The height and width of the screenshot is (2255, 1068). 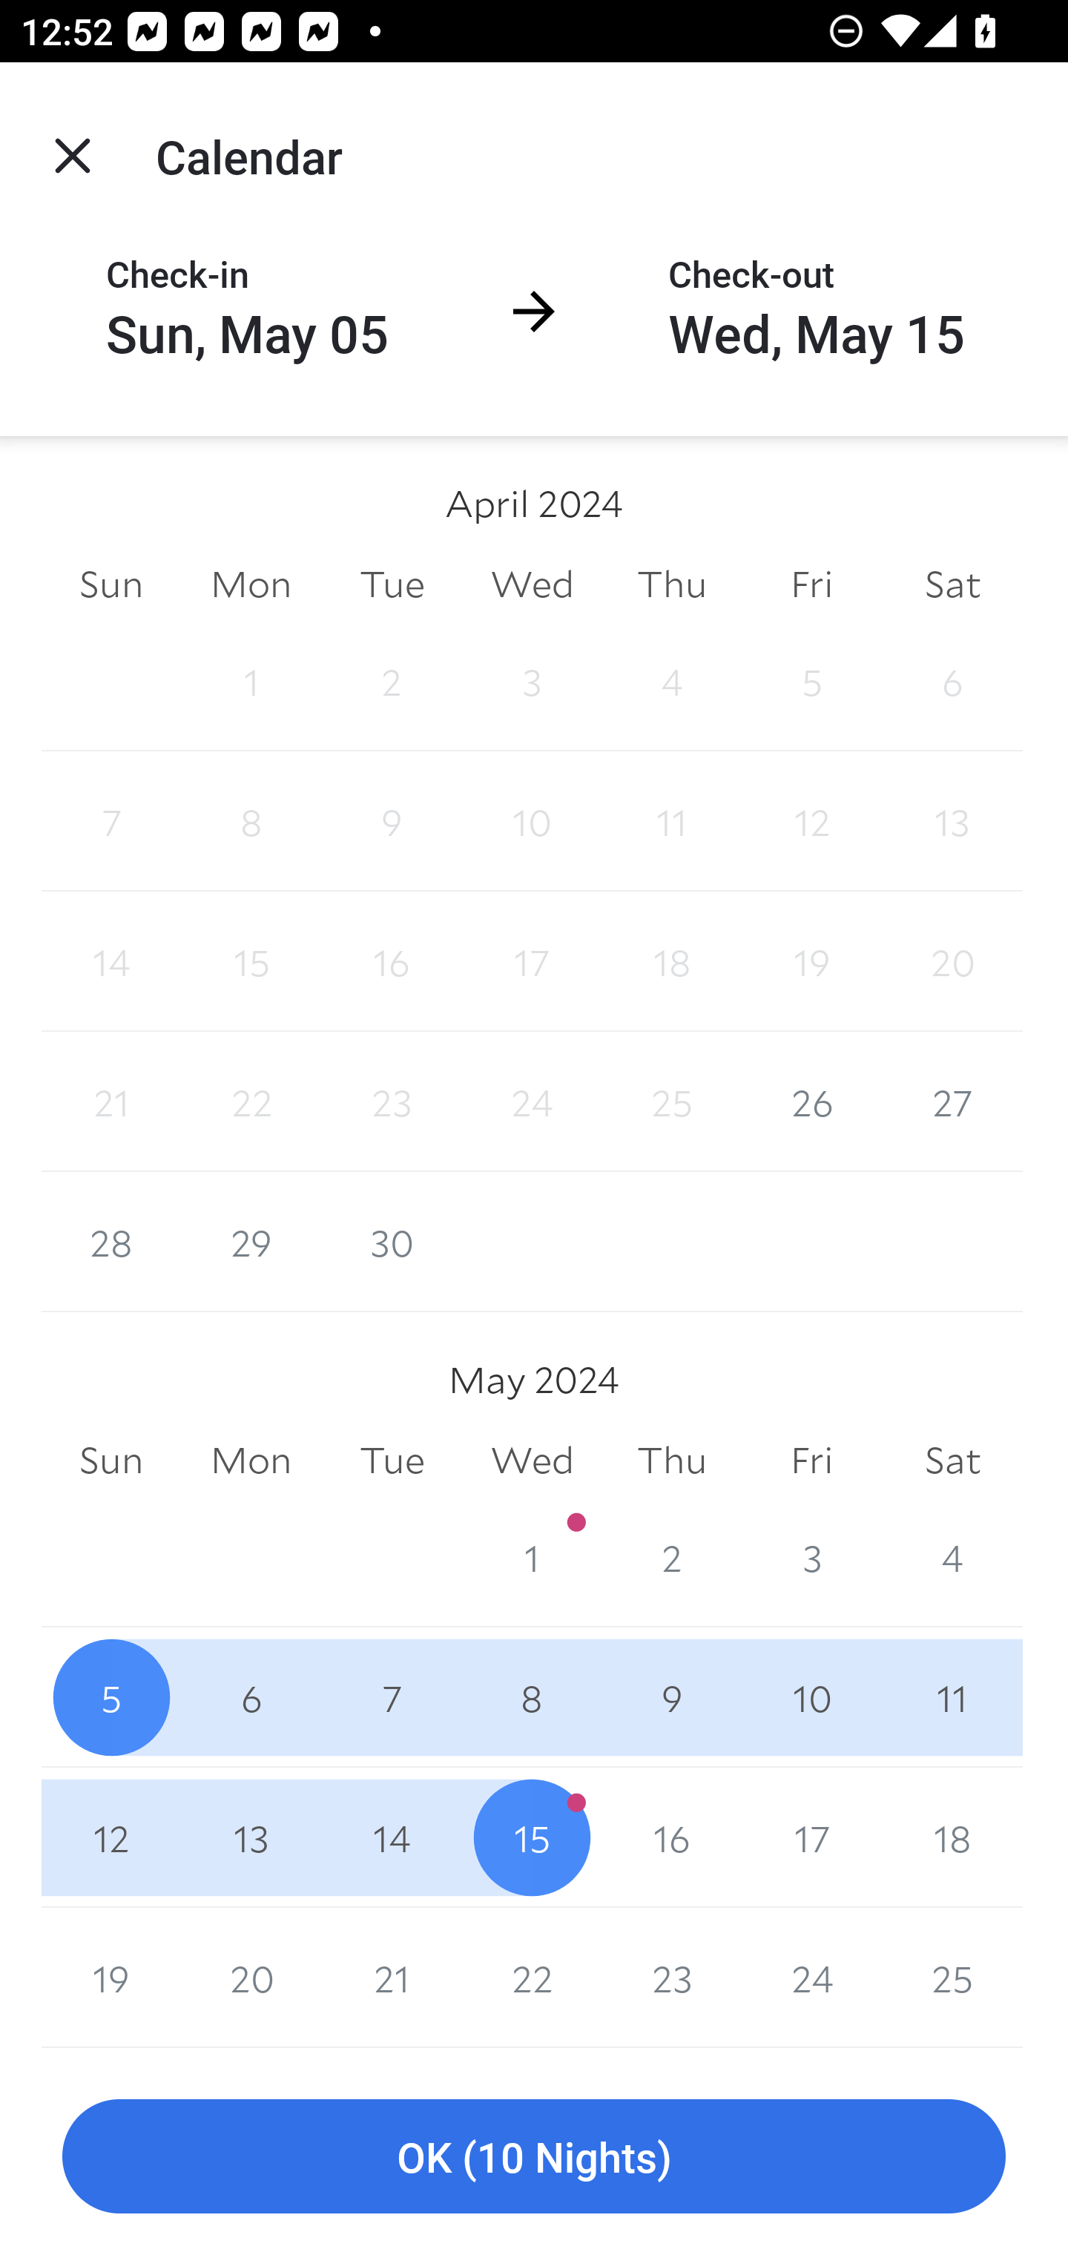 I want to click on 17 17 April 2024, so click(x=533, y=961).